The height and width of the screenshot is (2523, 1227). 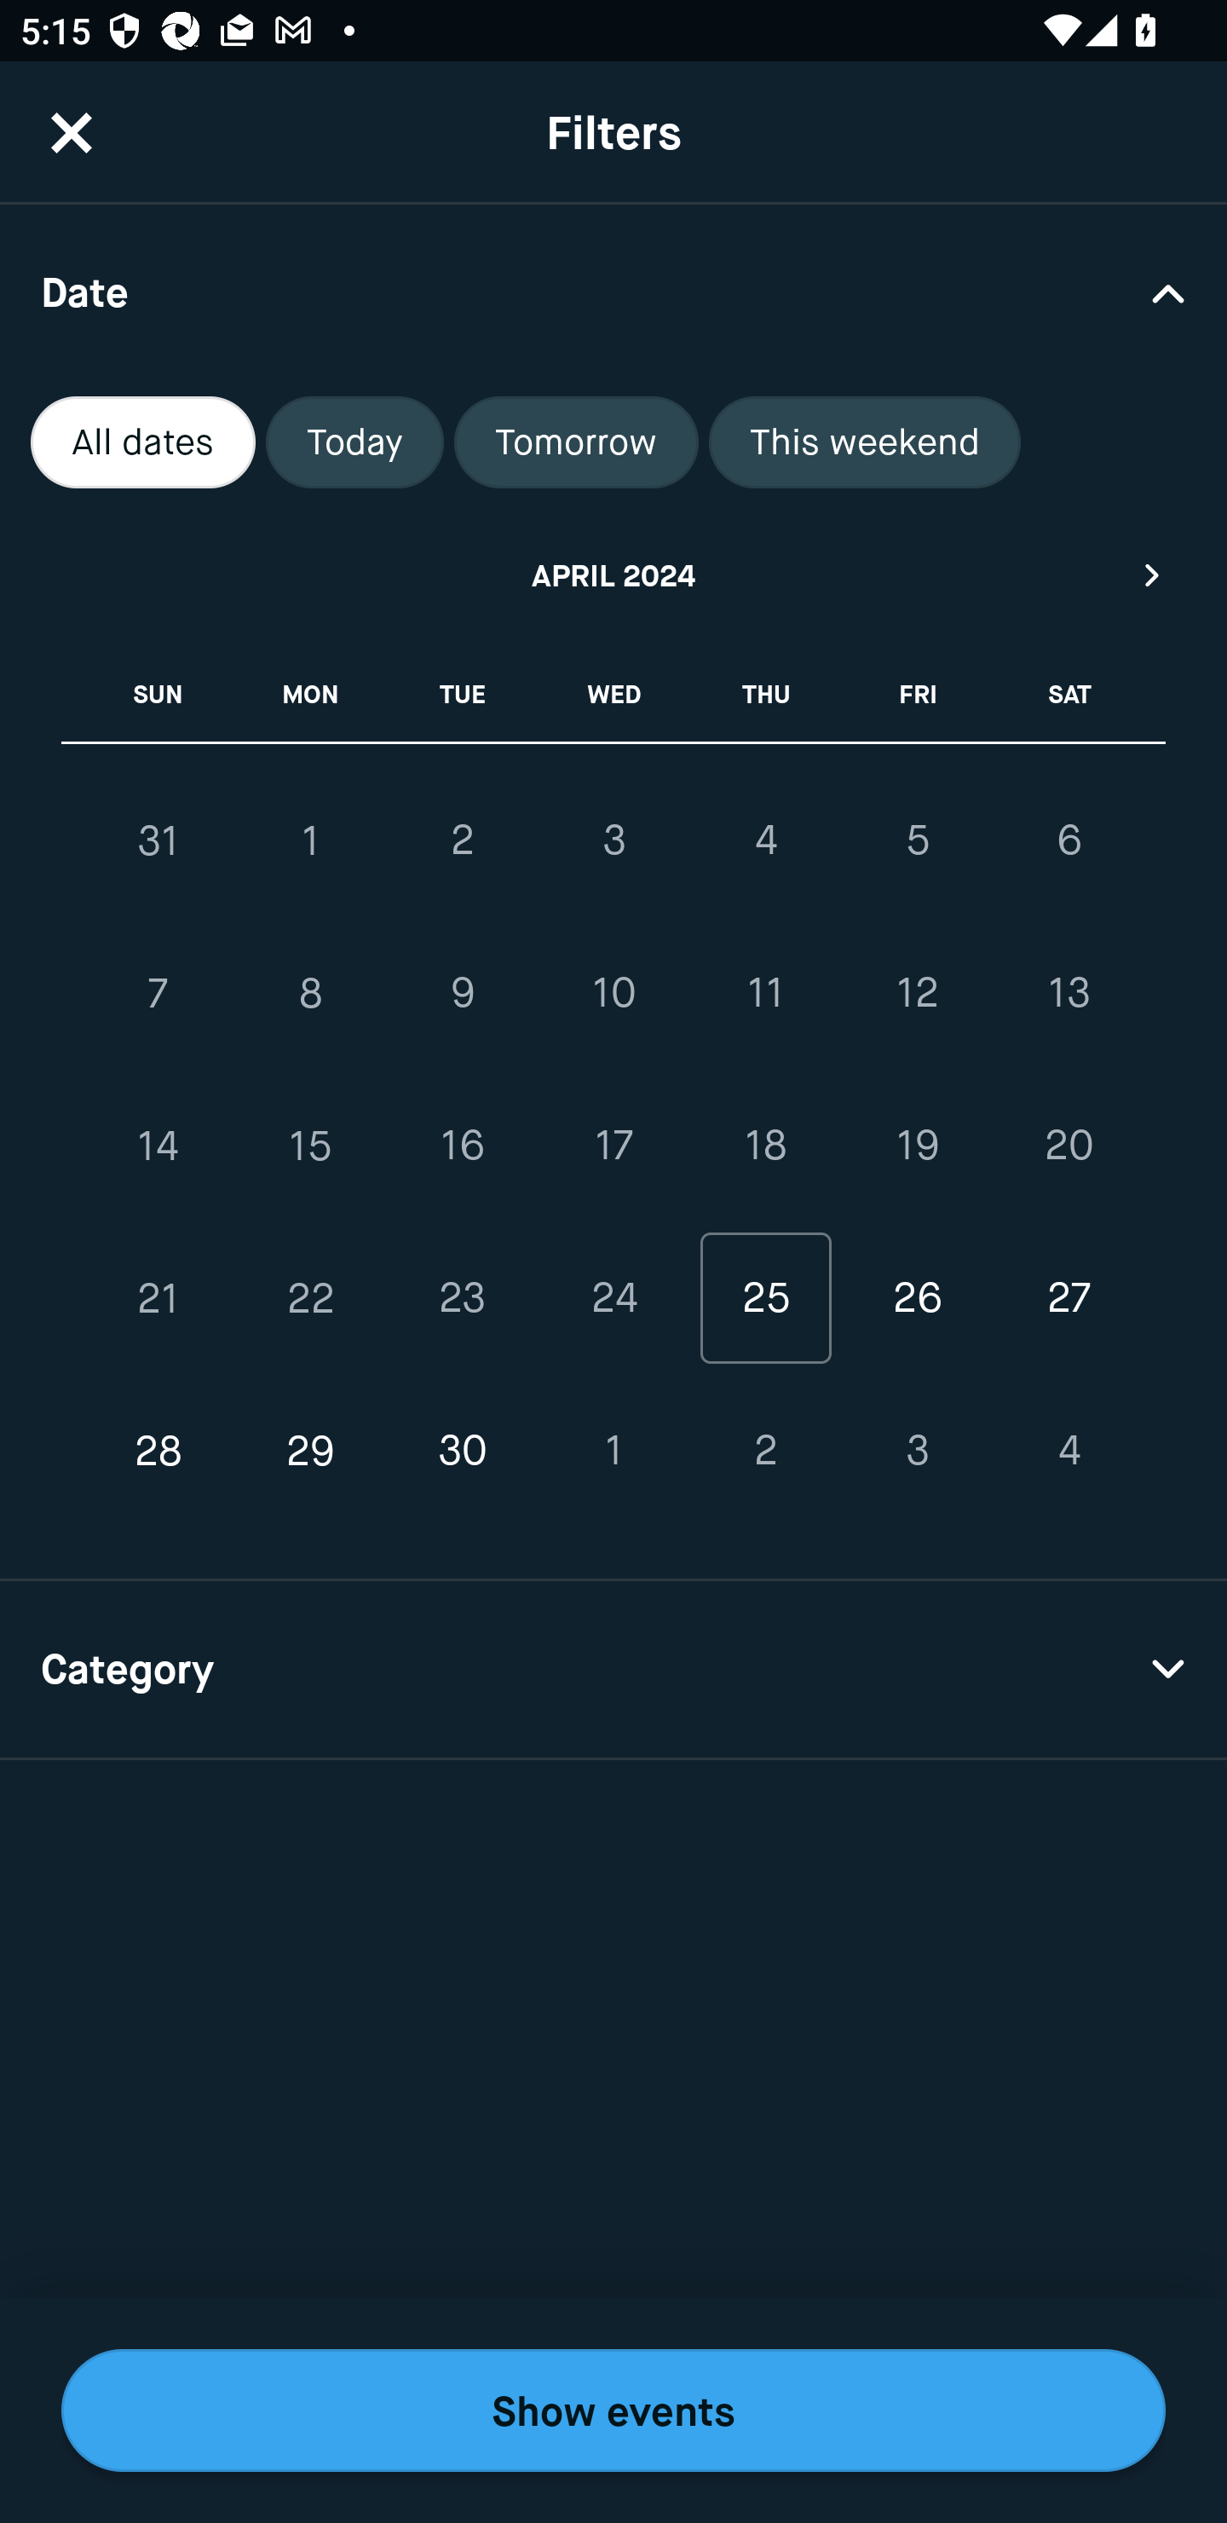 I want to click on 28, so click(x=158, y=1451).